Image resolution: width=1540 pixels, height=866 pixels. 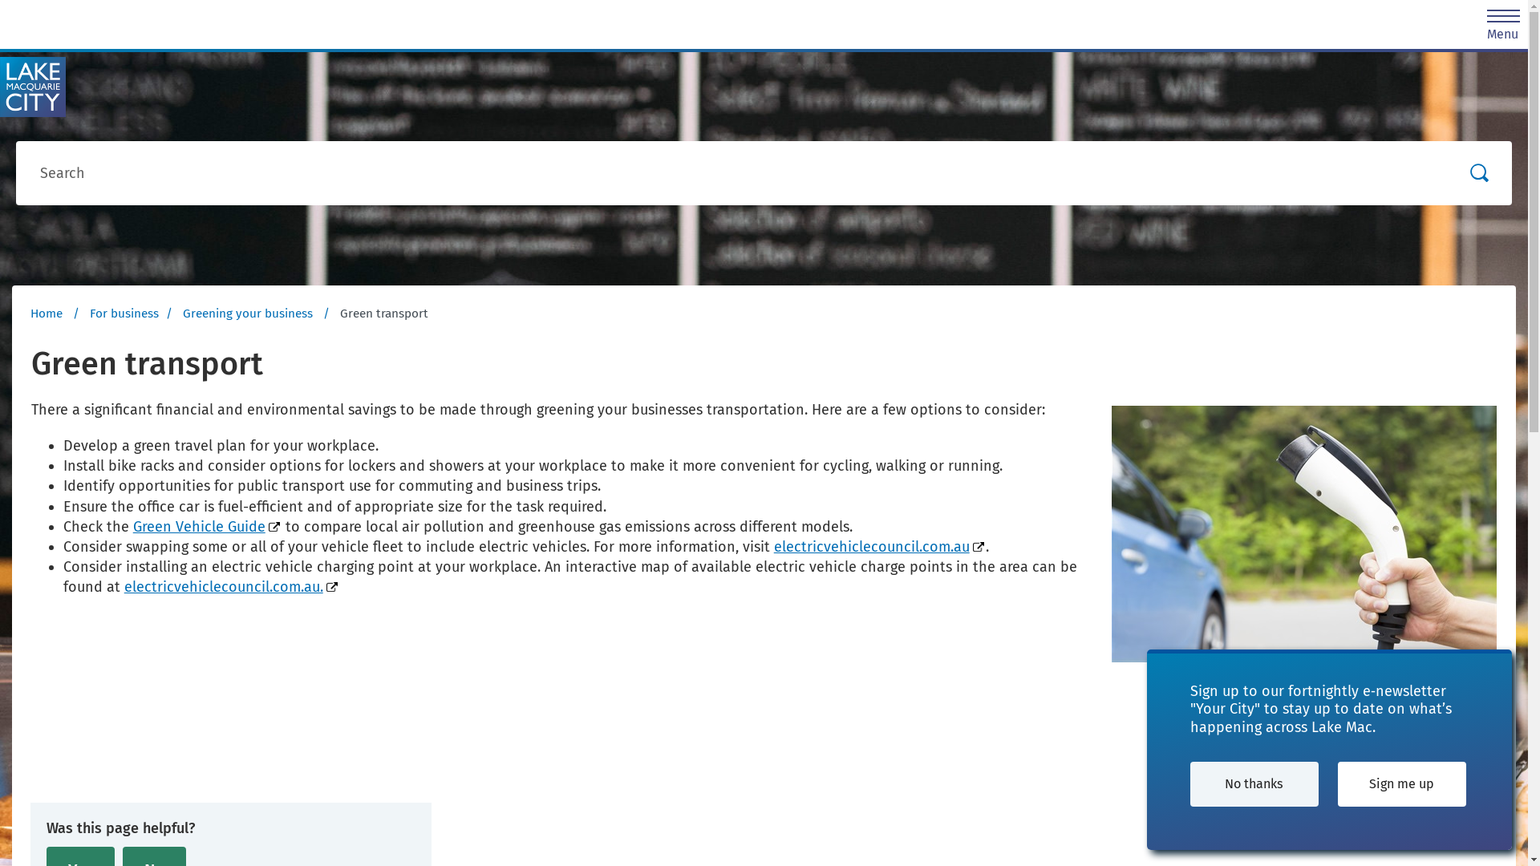 I want to click on Menu, so click(x=1503, y=19).